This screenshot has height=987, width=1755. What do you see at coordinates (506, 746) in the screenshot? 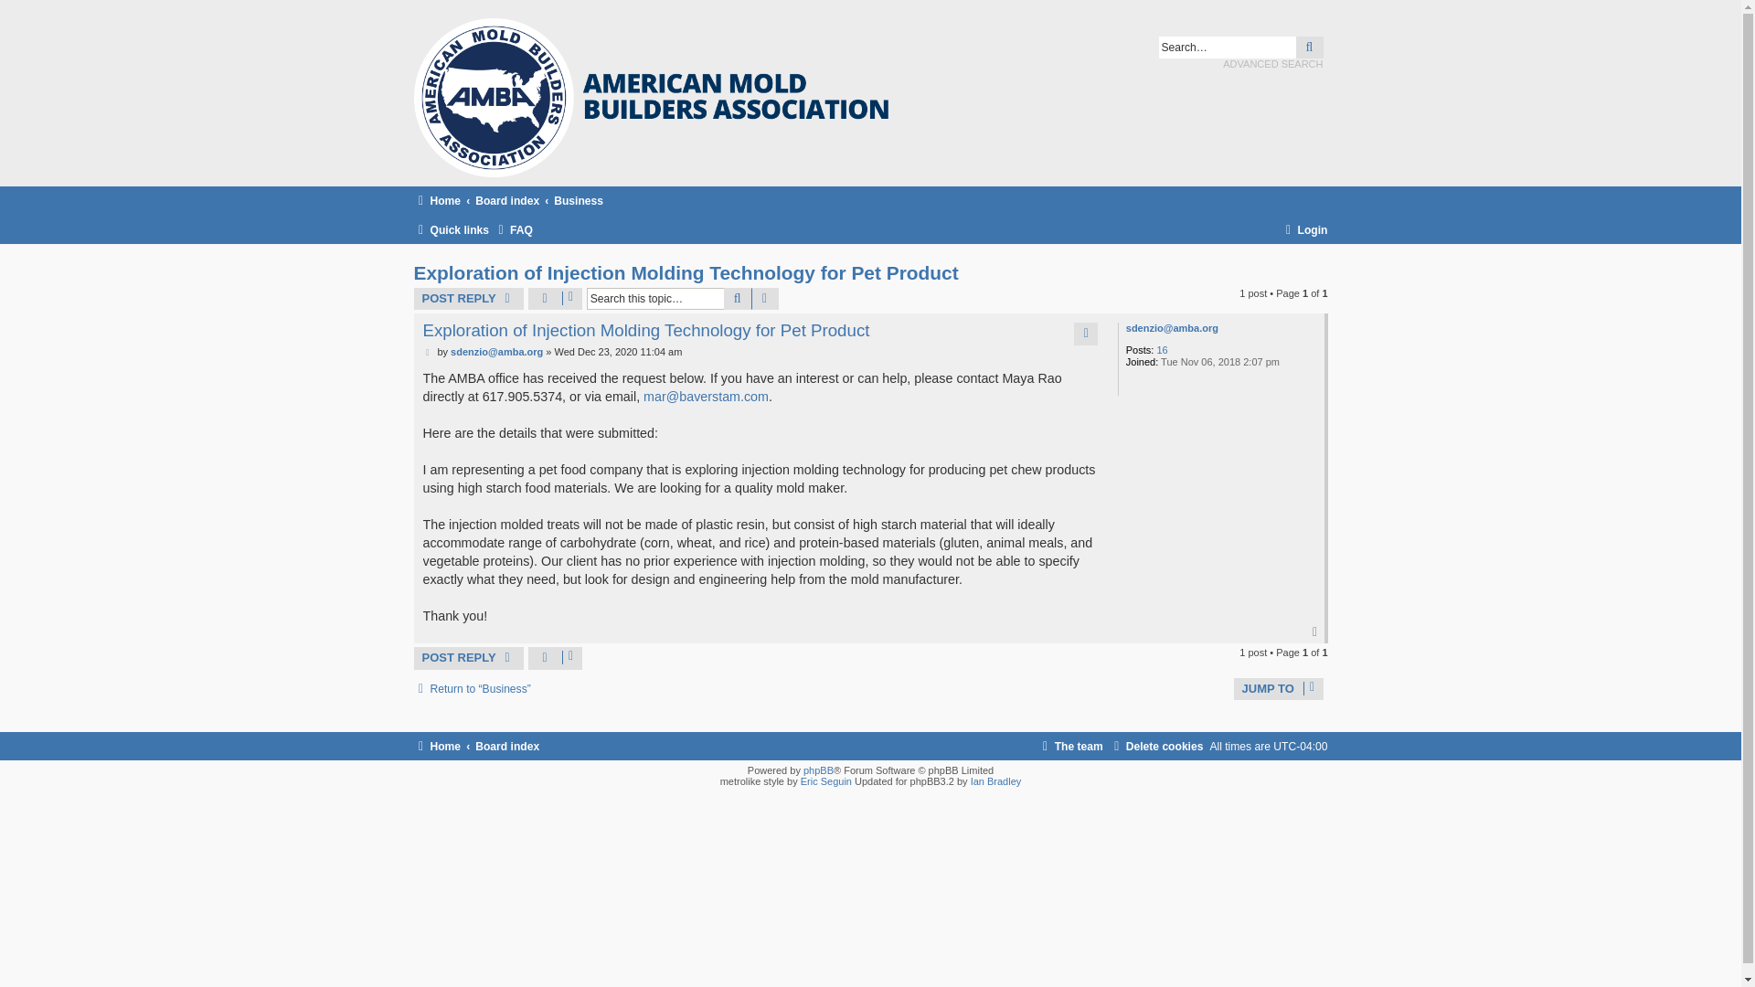
I see `Board index` at bounding box center [506, 746].